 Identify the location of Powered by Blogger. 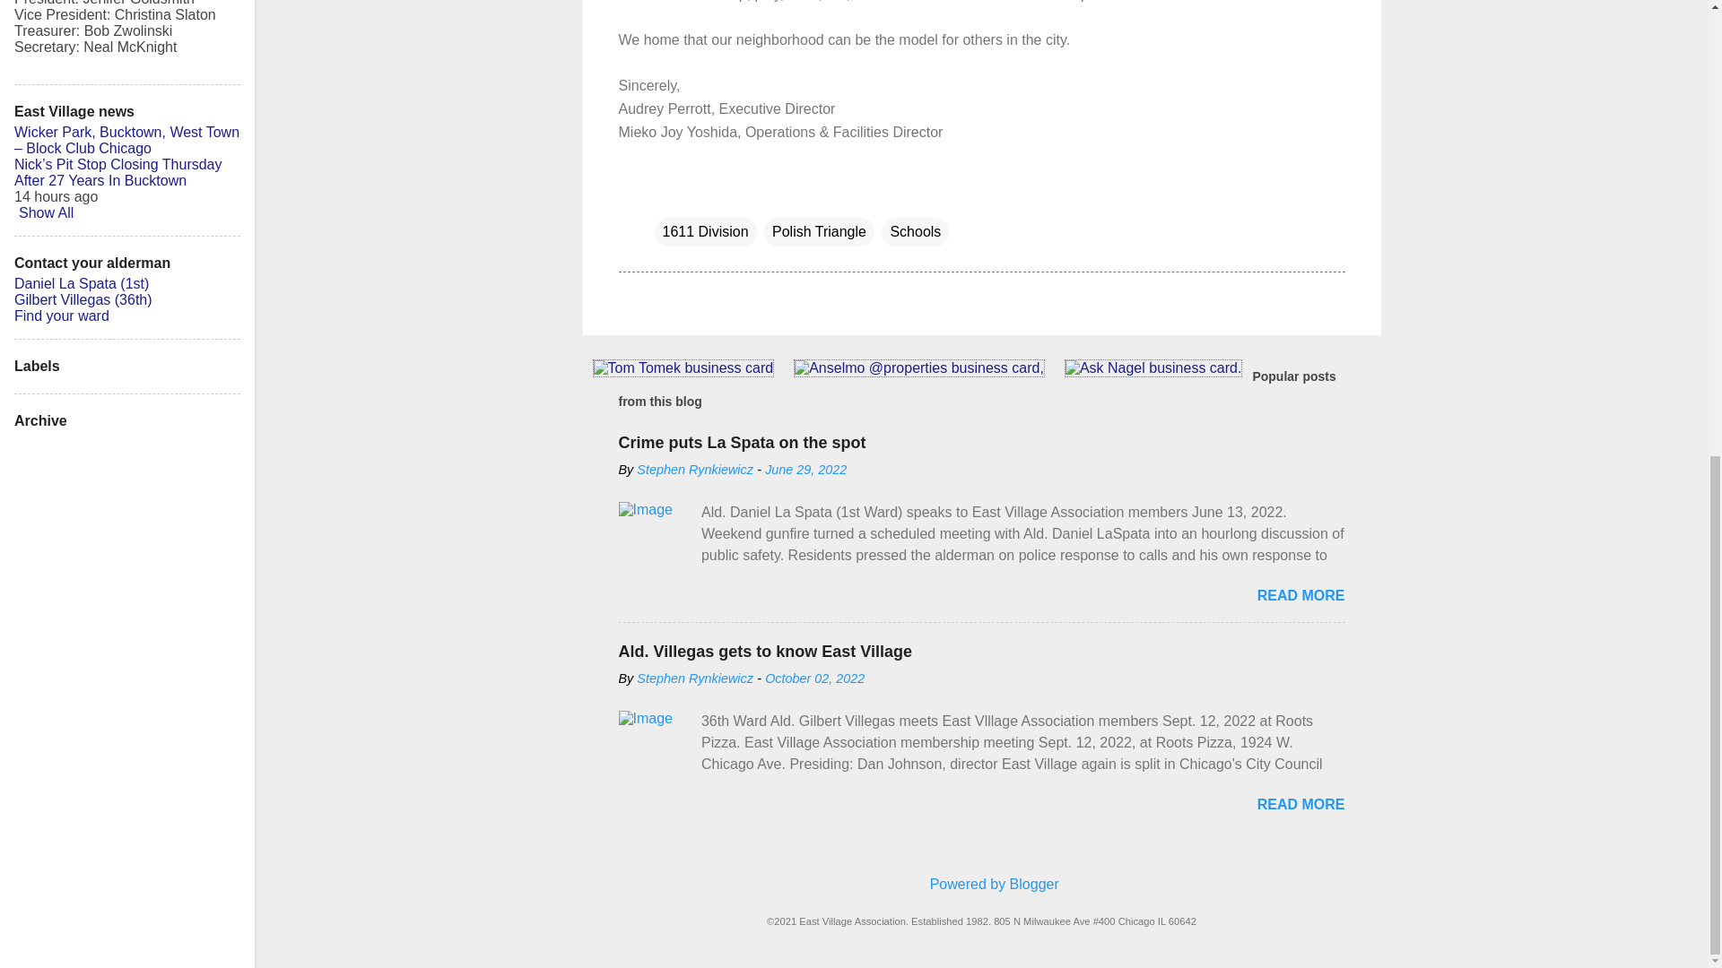
(981, 884).